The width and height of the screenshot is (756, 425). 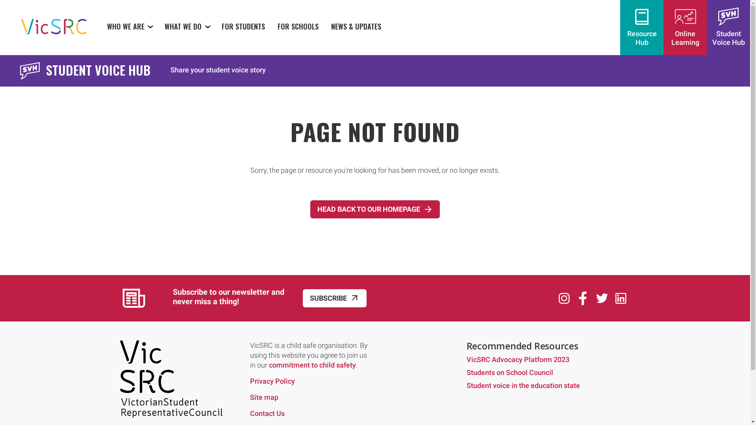 What do you see at coordinates (187, 26) in the screenshot?
I see `WHAT WE DO` at bounding box center [187, 26].